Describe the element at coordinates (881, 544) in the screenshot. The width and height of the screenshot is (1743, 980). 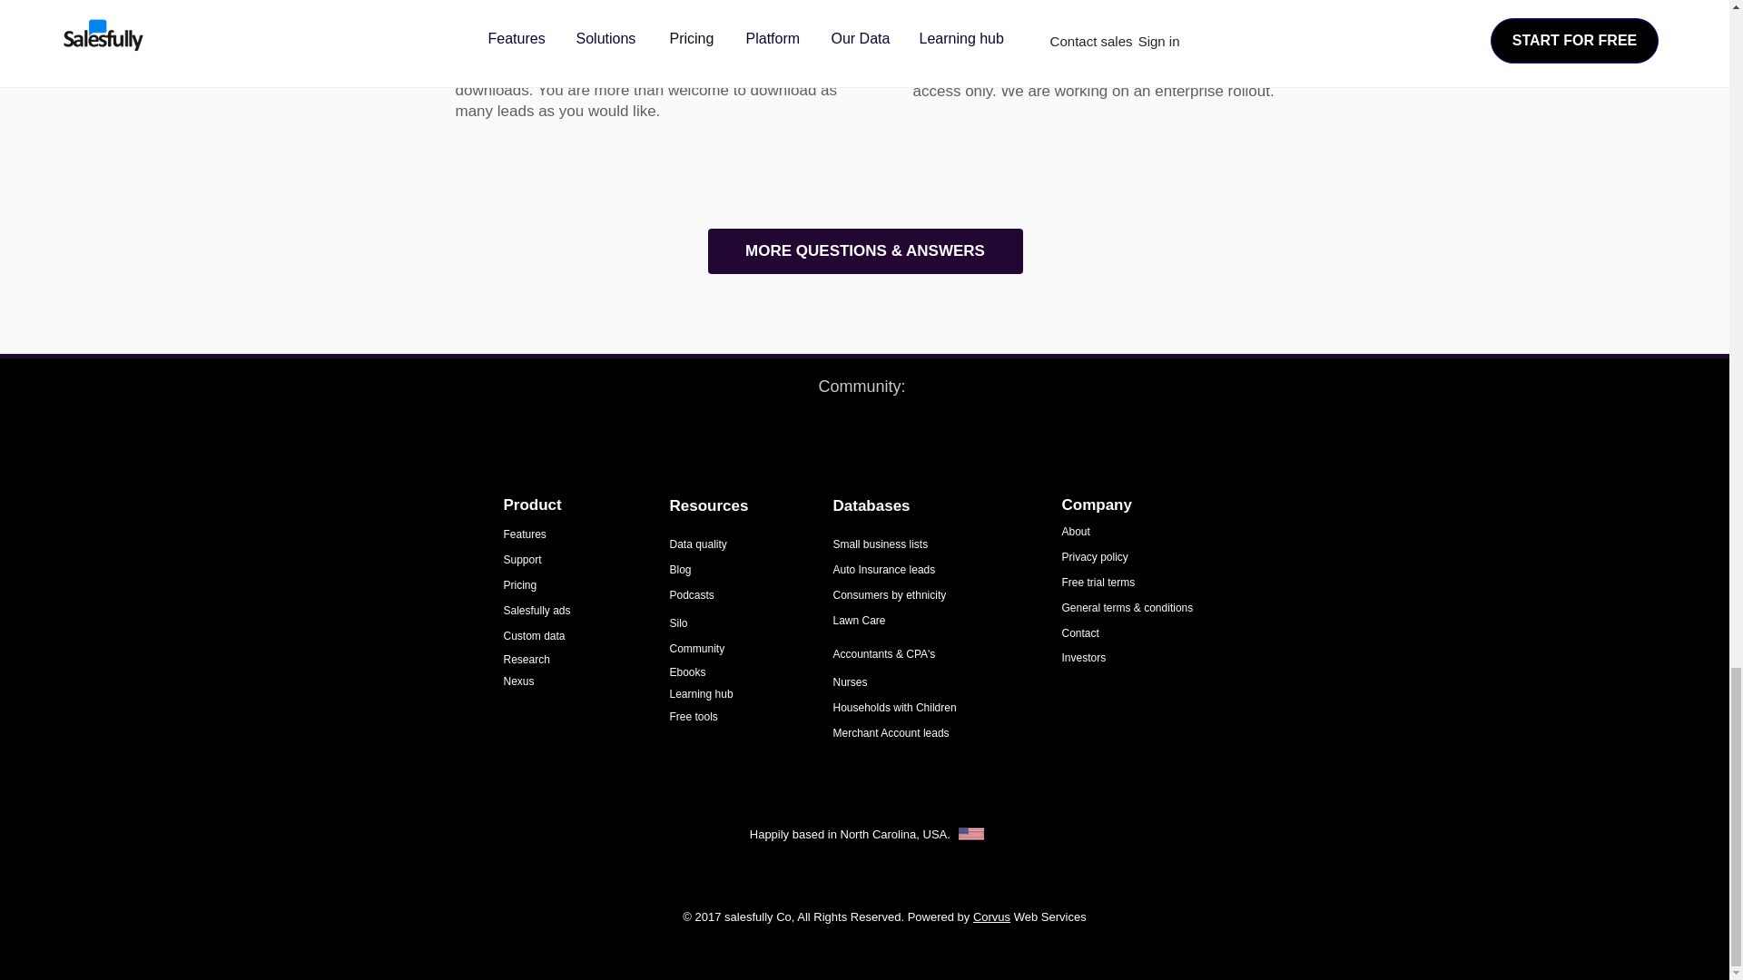
I see `Small business lists` at that location.